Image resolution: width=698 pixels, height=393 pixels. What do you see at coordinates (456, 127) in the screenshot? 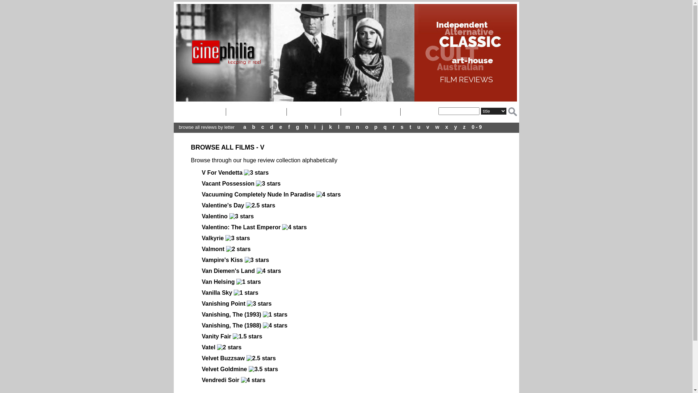
I see `y` at bounding box center [456, 127].